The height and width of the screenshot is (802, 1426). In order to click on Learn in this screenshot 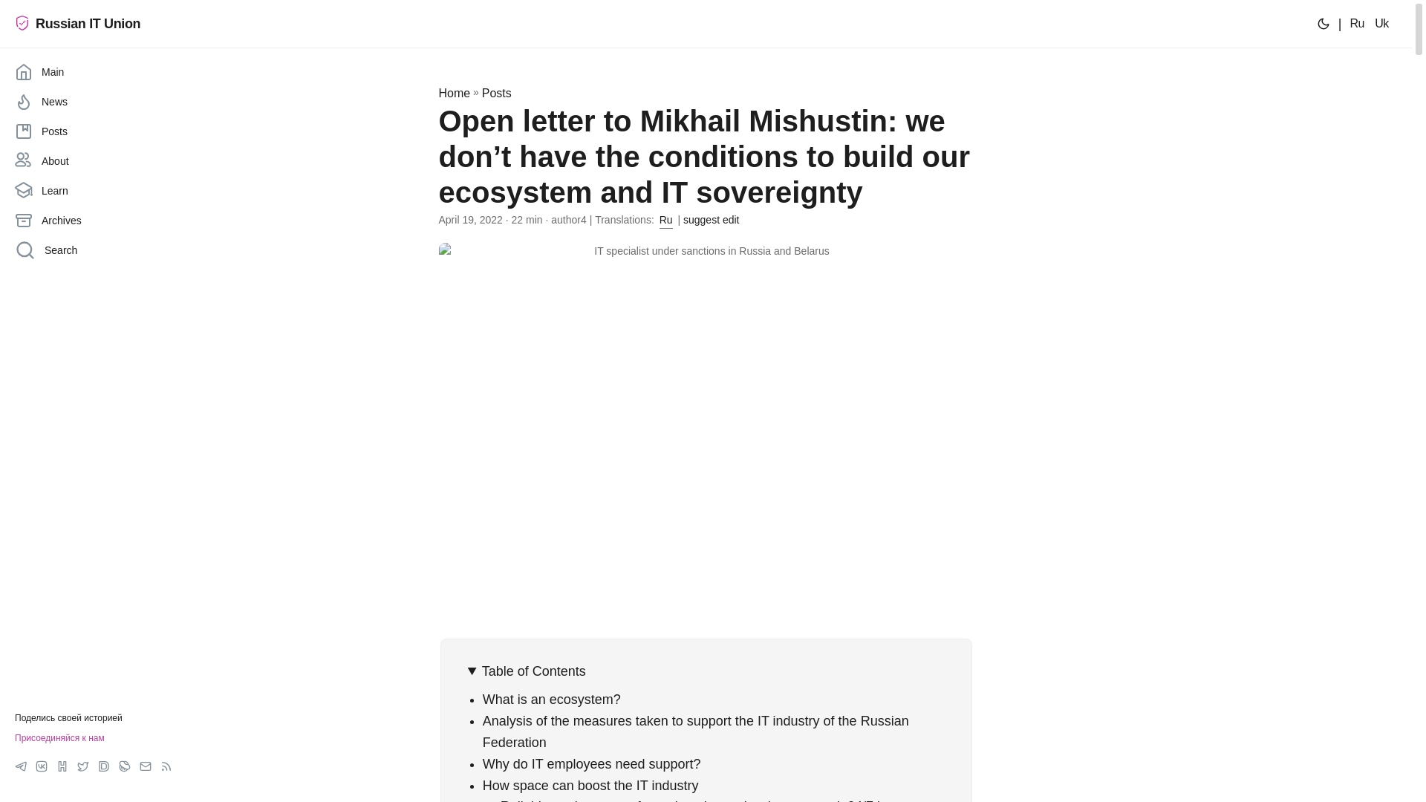, I will do `click(94, 190)`.